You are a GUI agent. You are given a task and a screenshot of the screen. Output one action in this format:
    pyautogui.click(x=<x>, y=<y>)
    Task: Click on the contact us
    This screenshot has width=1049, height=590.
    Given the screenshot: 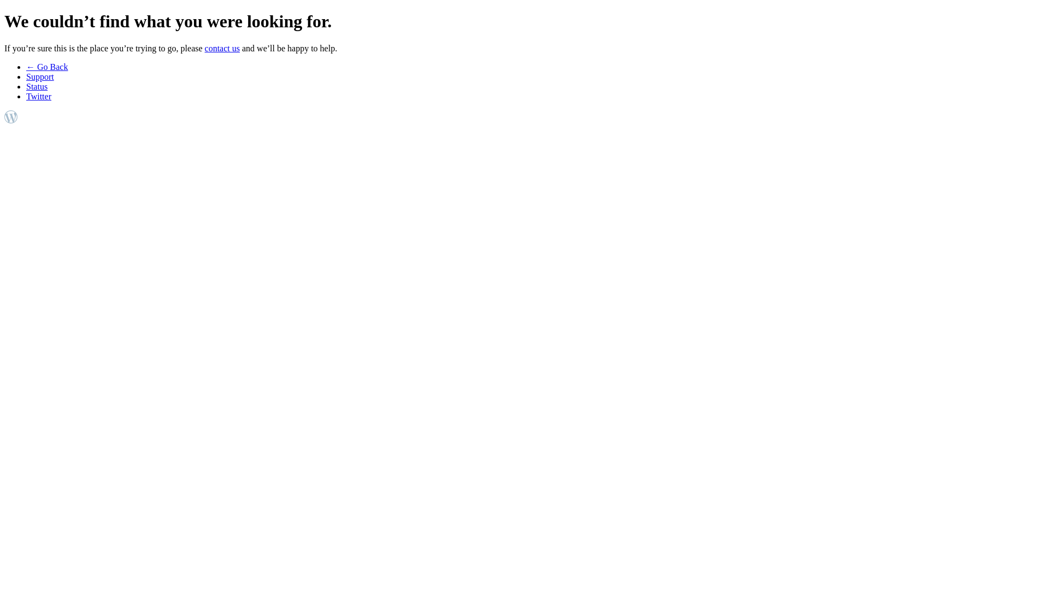 What is the action you would take?
    pyautogui.click(x=222, y=48)
    